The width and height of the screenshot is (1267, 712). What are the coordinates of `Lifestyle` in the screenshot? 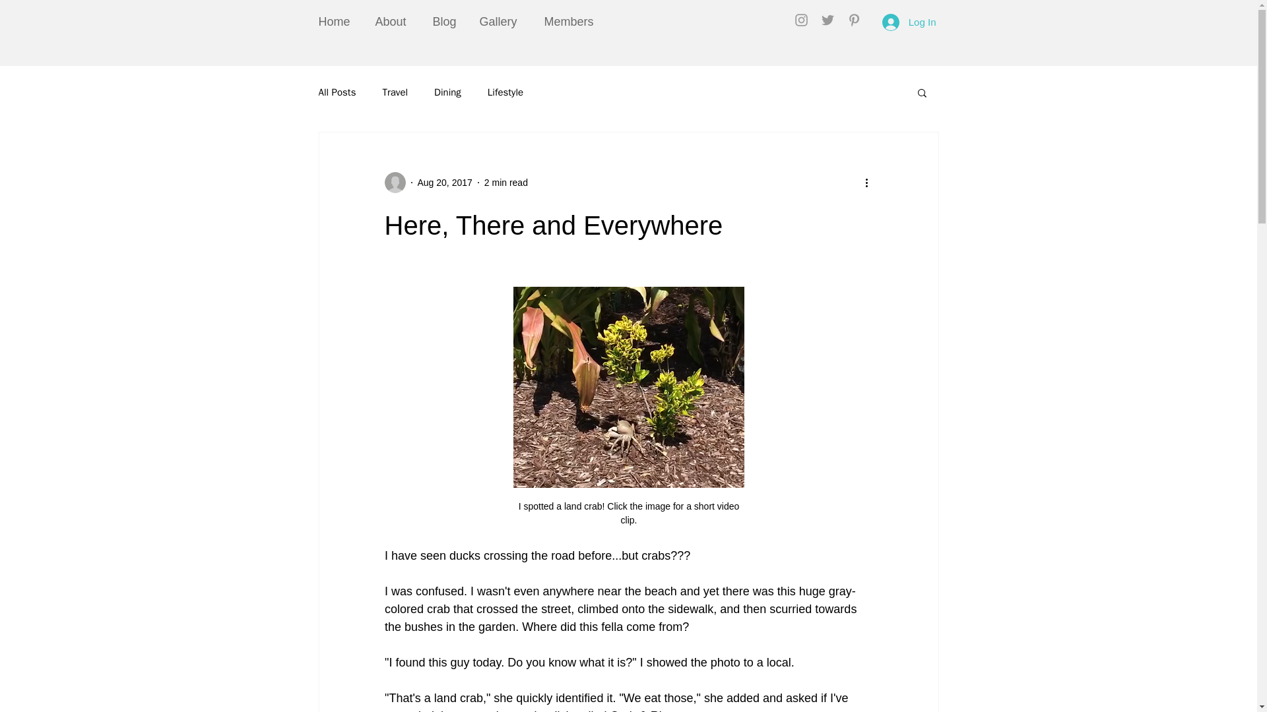 It's located at (505, 92).